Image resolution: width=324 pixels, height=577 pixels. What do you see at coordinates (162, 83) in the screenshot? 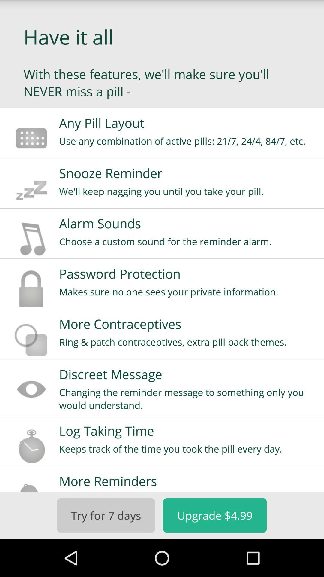
I see `scroll to with these features` at bounding box center [162, 83].